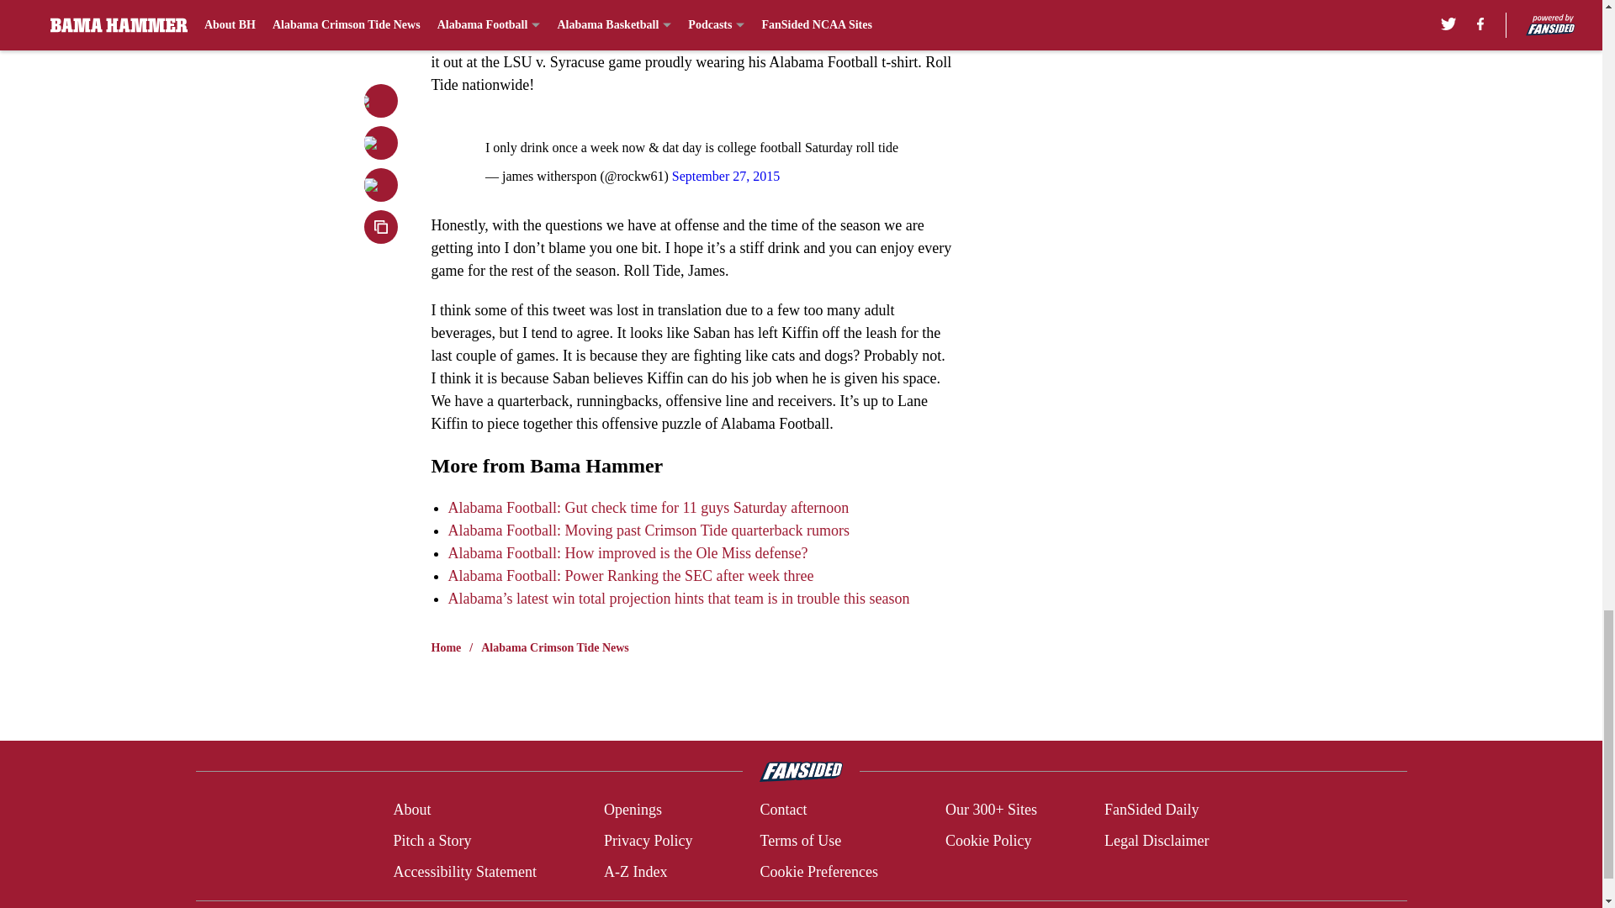 The height and width of the screenshot is (908, 1615). I want to click on Alabama Football: Power Ranking the SEC after week three, so click(630, 576).